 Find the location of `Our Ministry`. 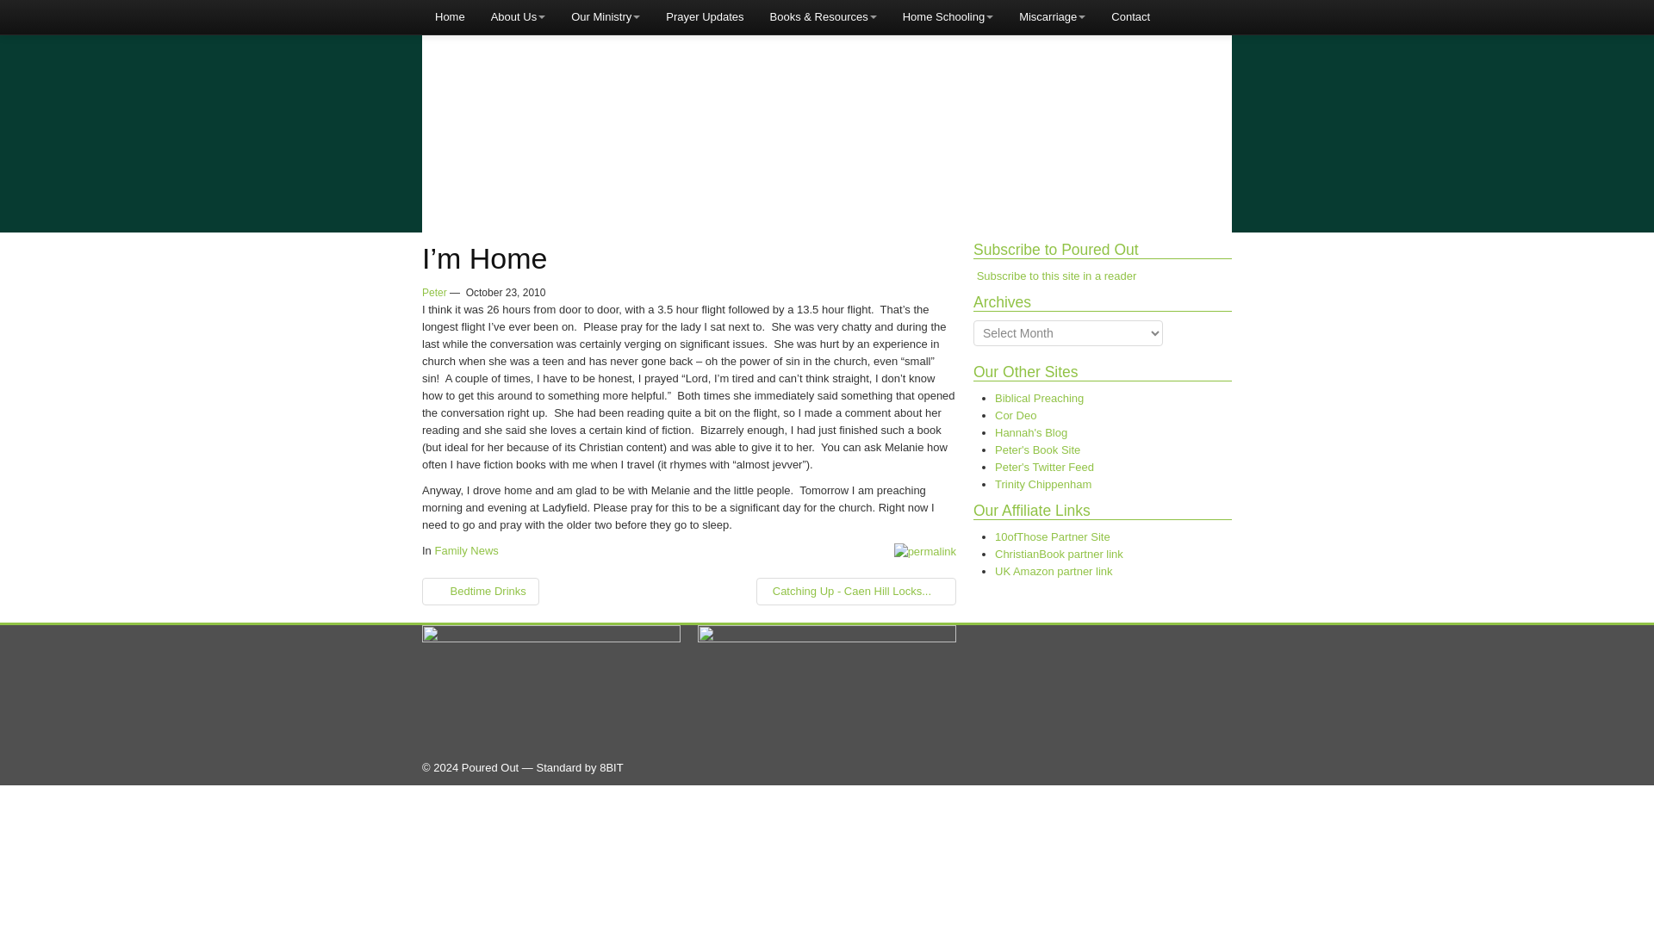

Our Ministry is located at coordinates (606, 17).